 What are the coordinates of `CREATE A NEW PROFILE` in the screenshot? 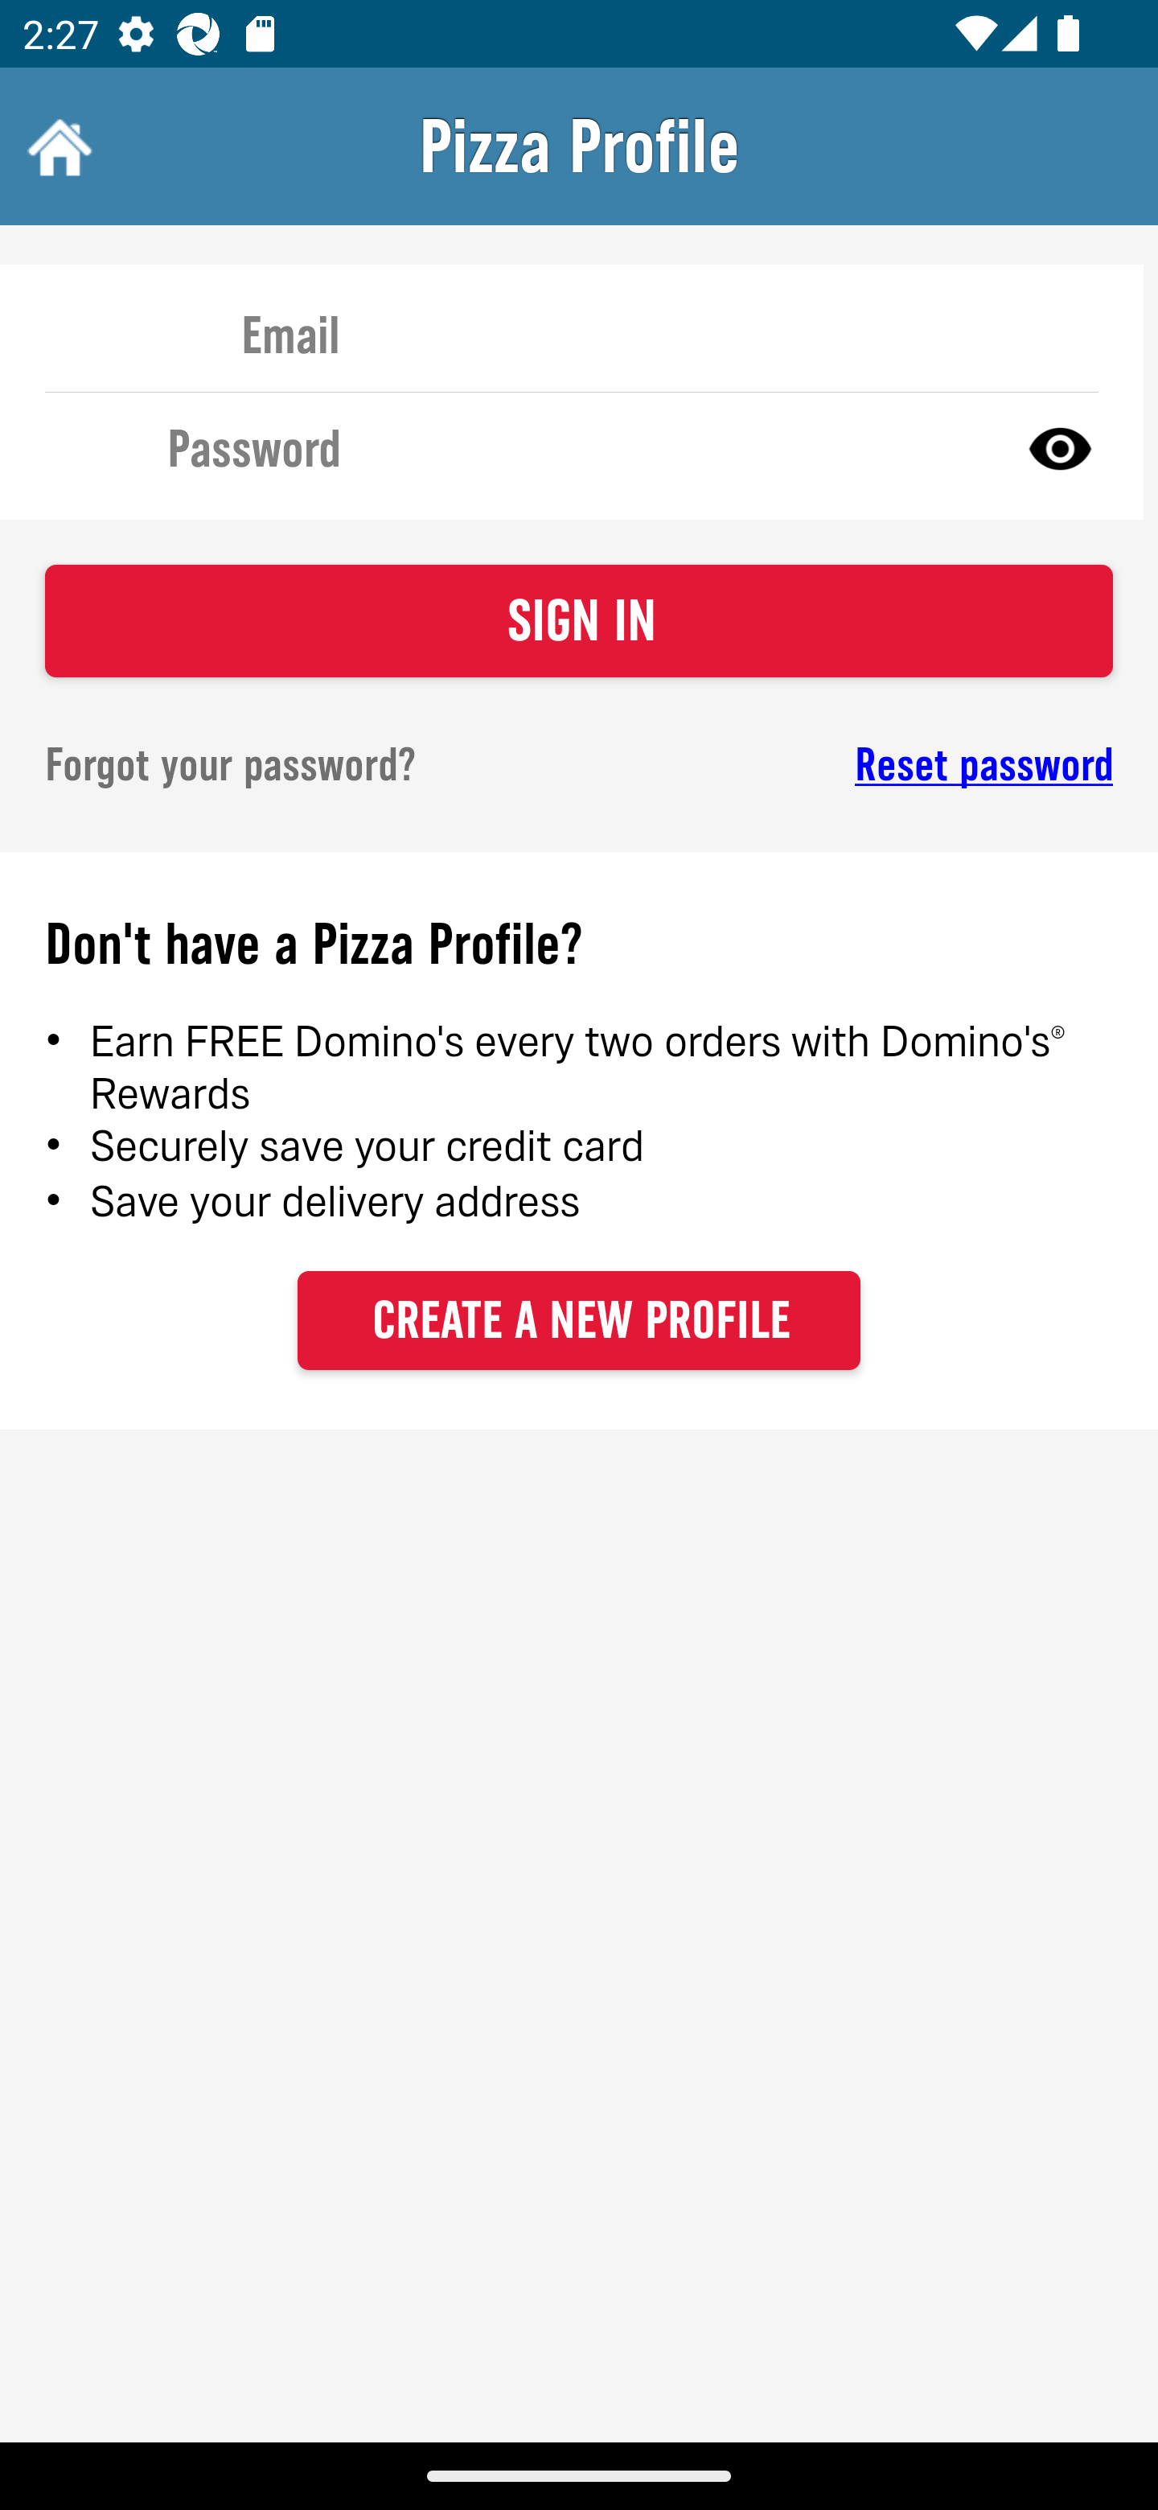 It's located at (579, 1319).